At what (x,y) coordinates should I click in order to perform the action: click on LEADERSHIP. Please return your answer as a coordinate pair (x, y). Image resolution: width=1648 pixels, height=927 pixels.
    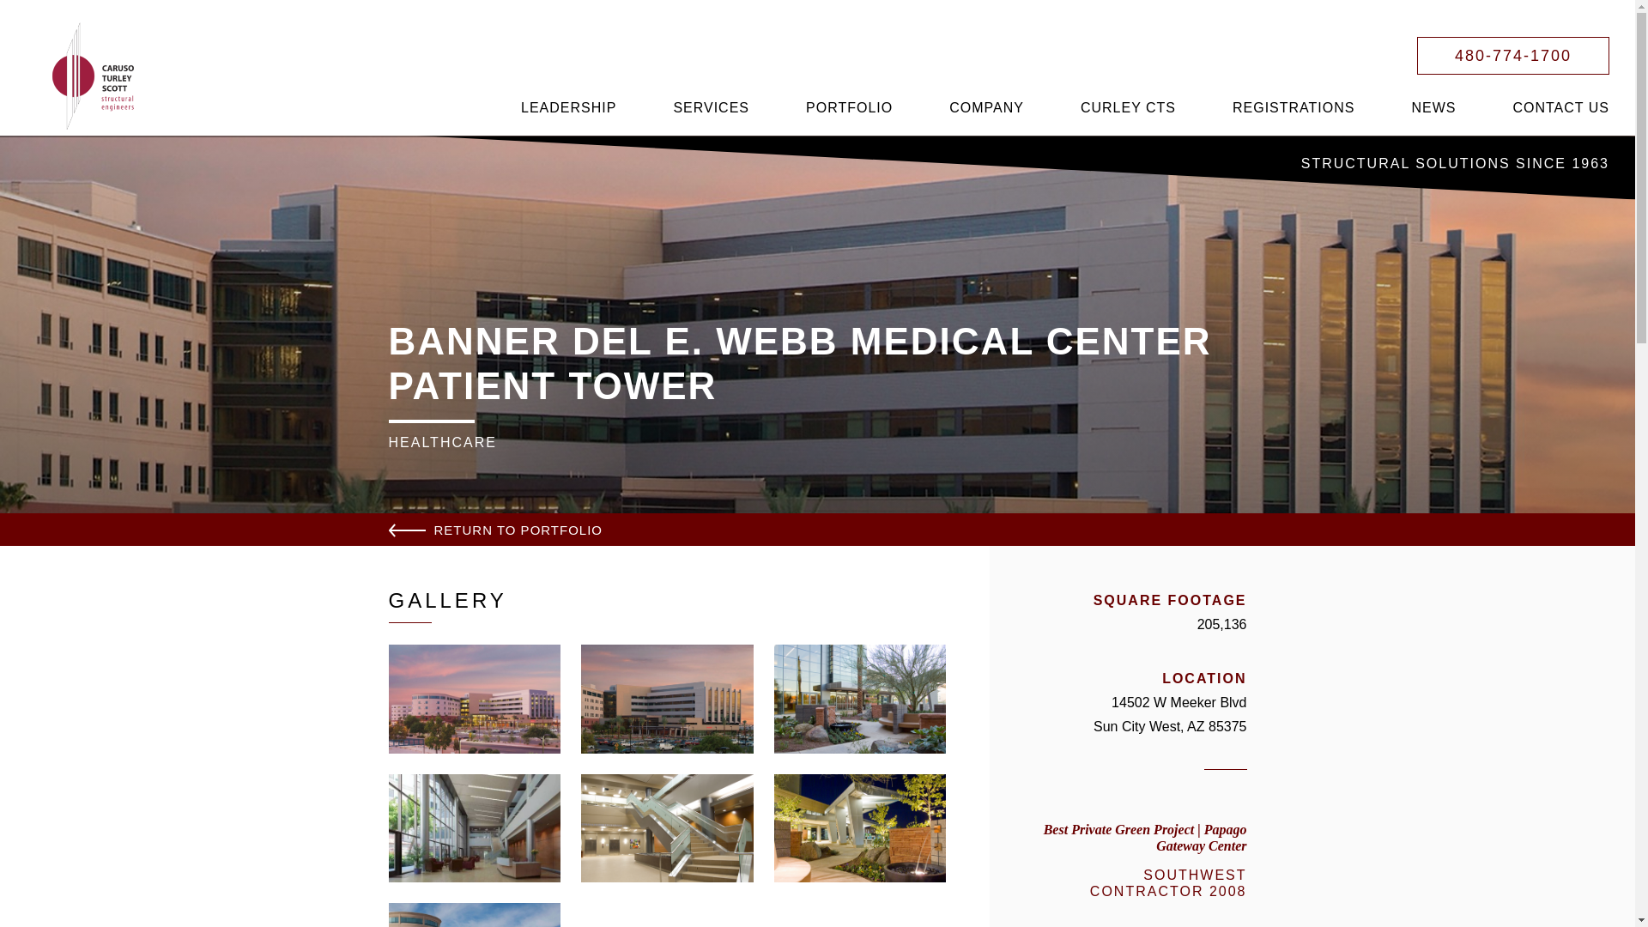
    Looking at the image, I should click on (568, 108).